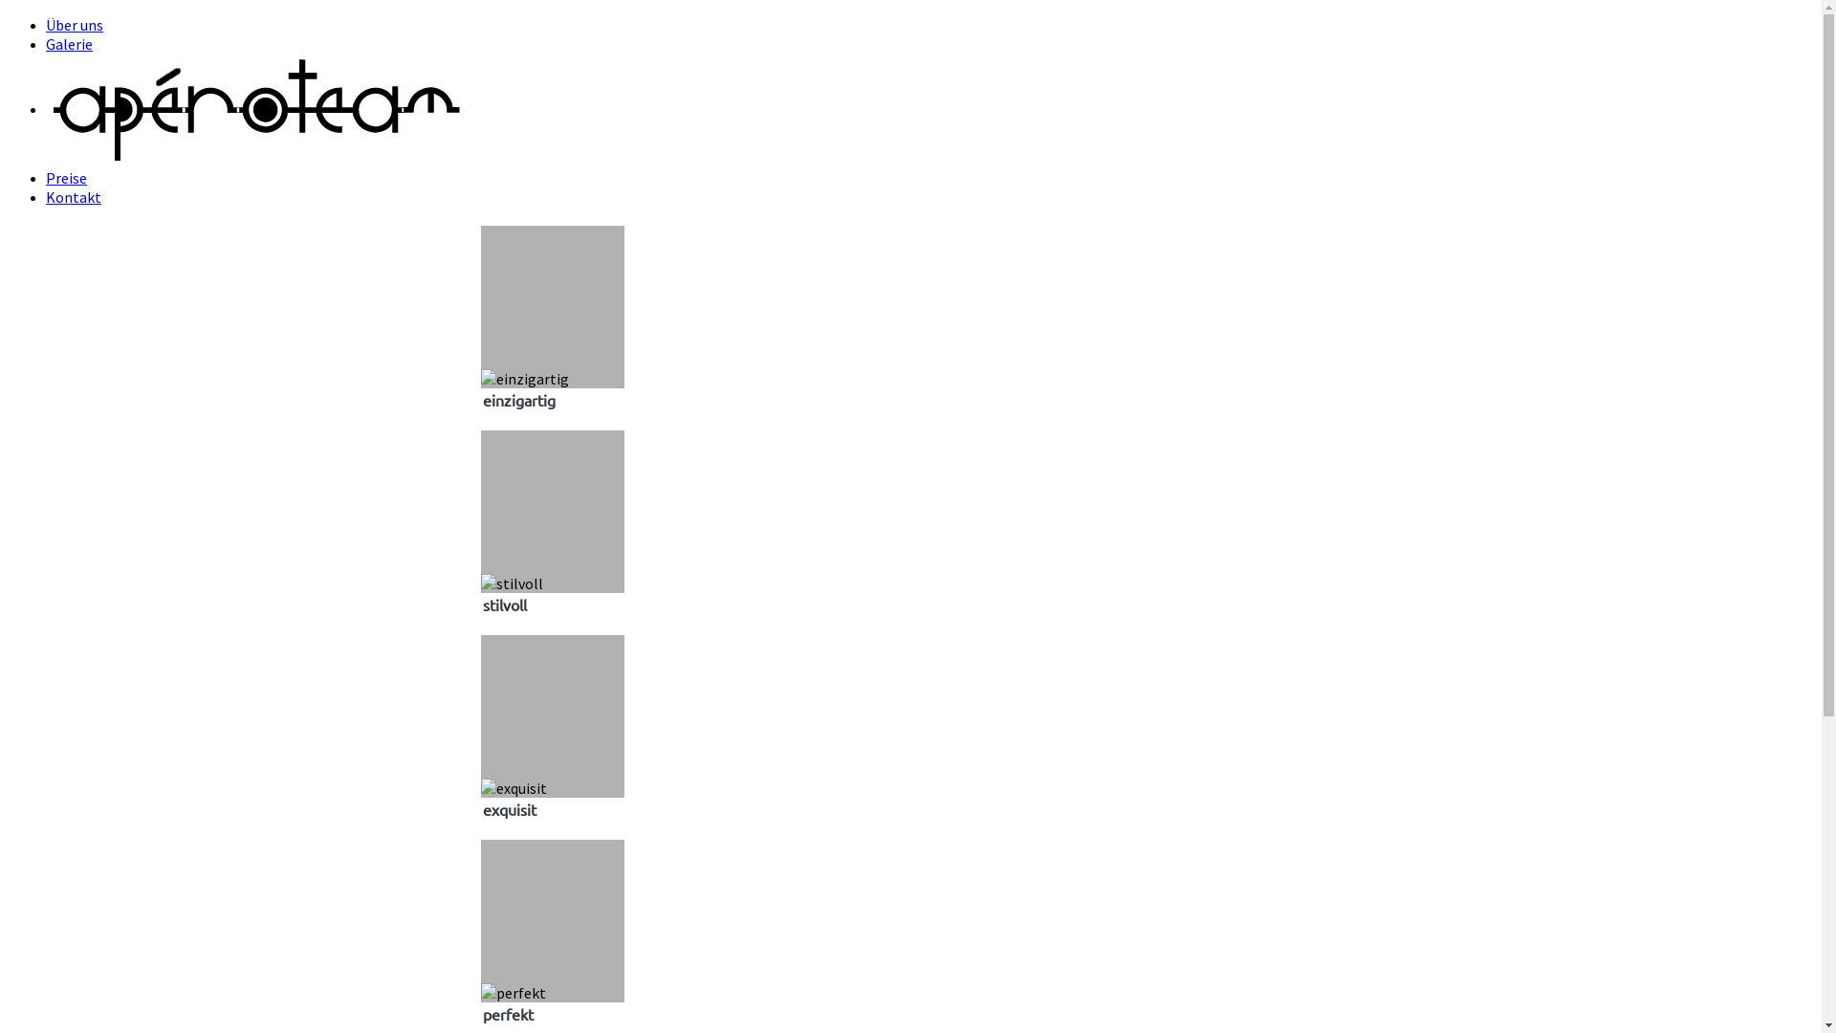  Describe the element at coordinates (552, 737) in the screenshot. I see `exquisit` at that location.